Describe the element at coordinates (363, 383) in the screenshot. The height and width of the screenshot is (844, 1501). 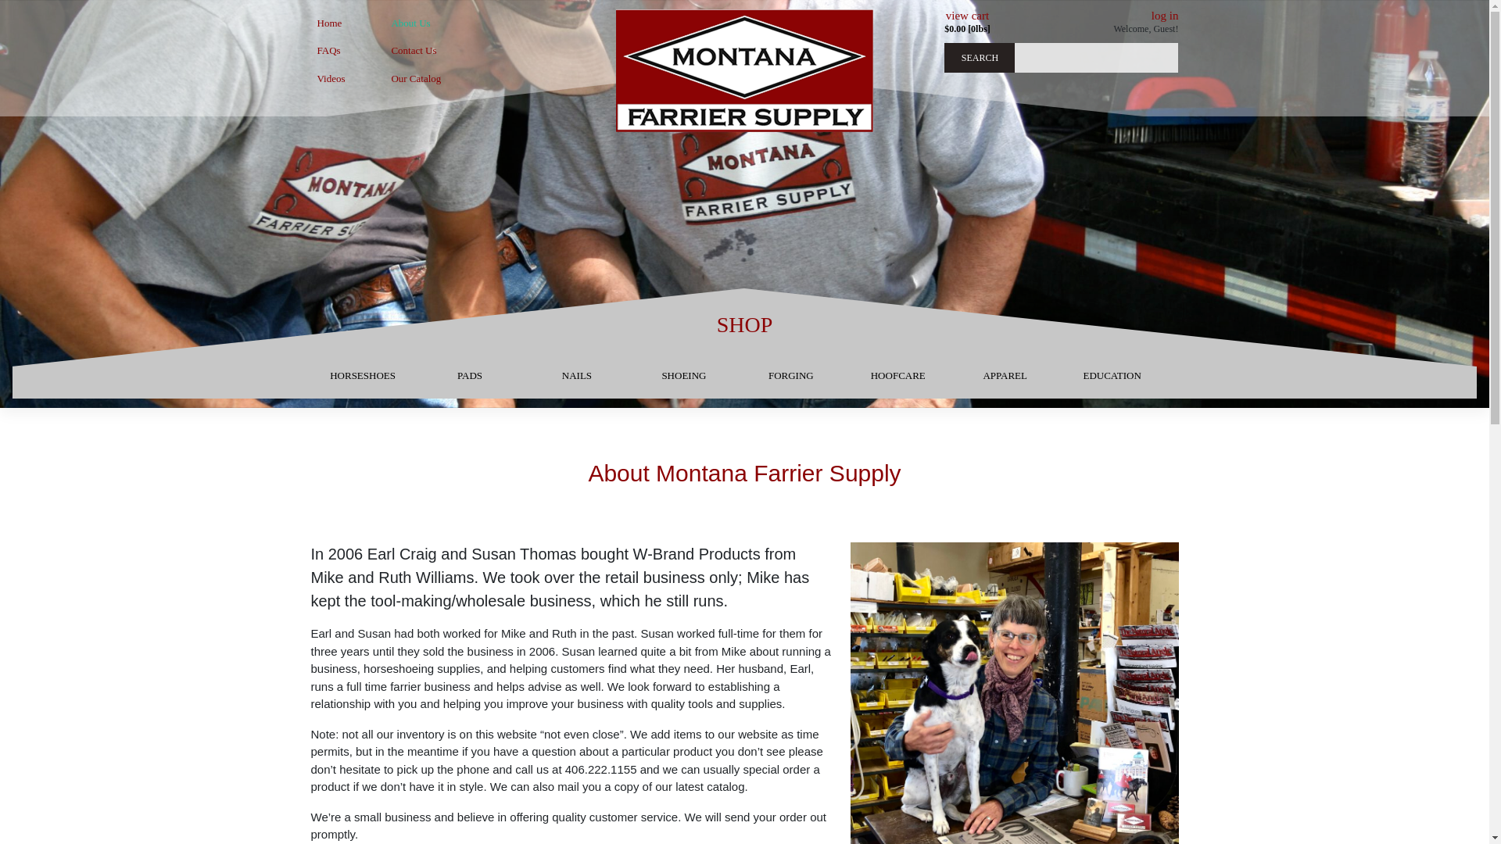
I see `HORSESHOES` at that location.